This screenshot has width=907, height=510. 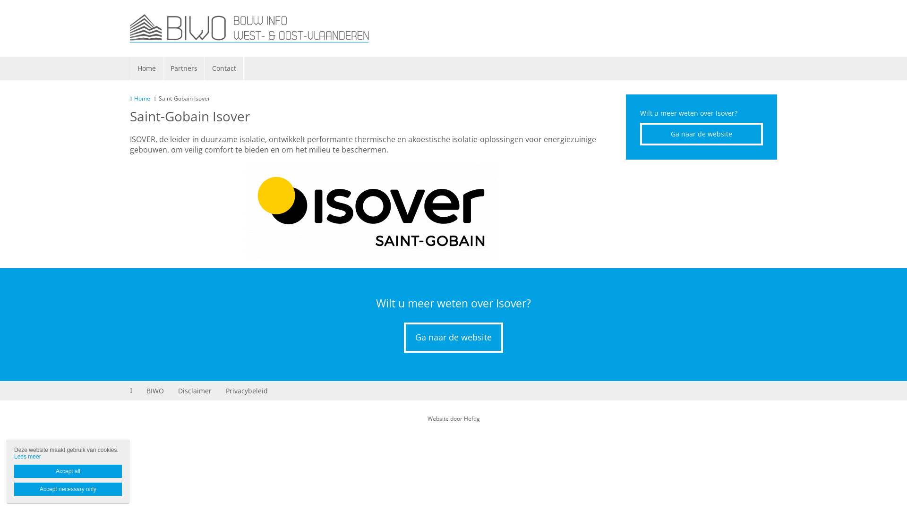 I want to click on Lees meer, so click(x=27, y=457).